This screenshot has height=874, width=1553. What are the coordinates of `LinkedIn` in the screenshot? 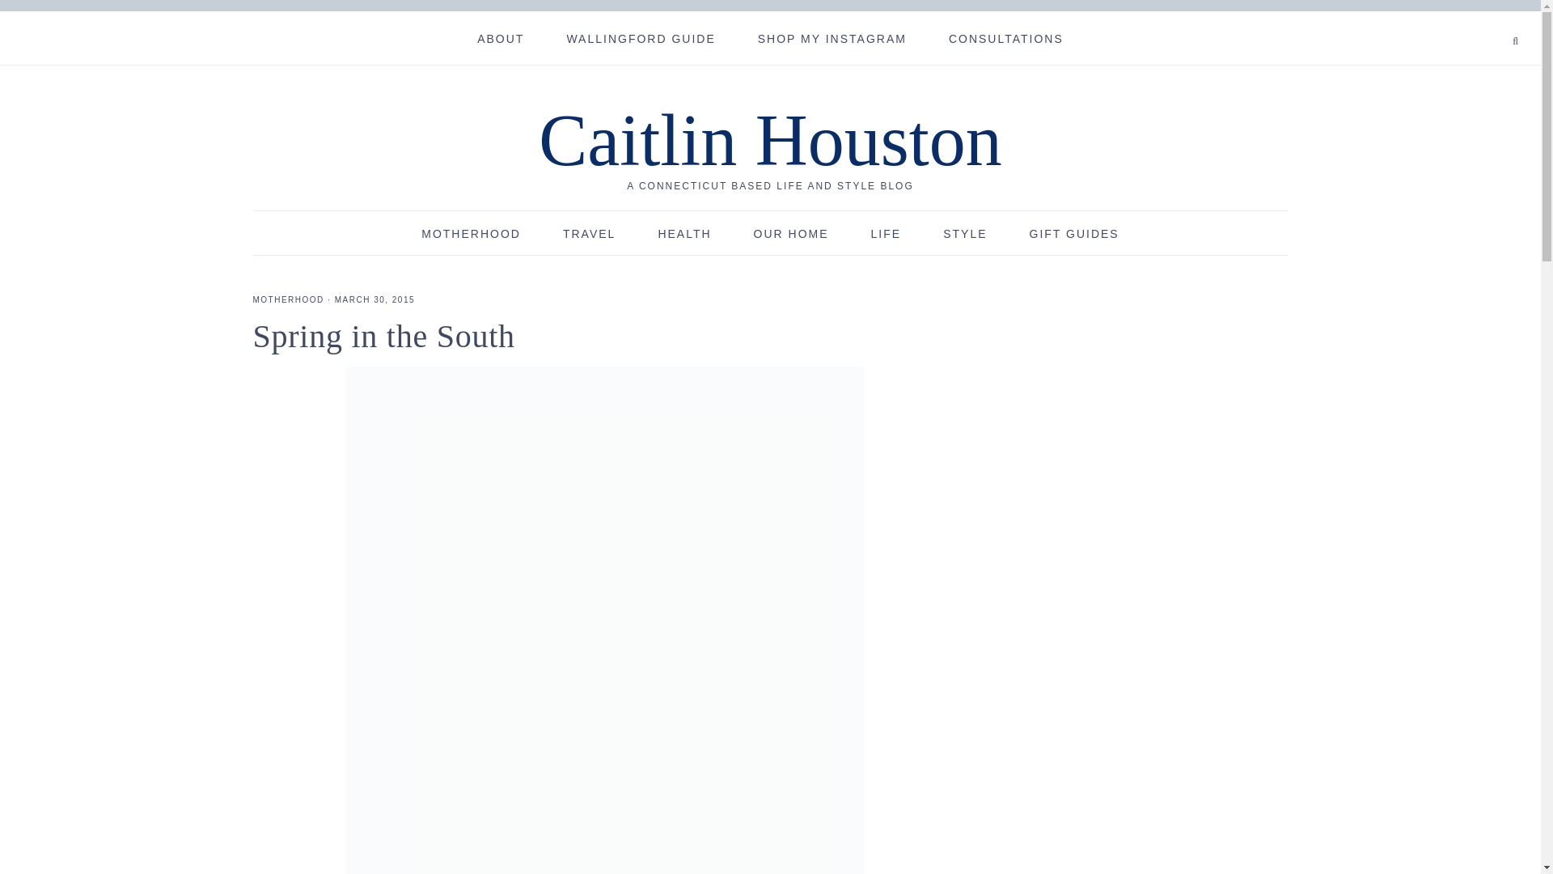 It's located at (1493, 20).